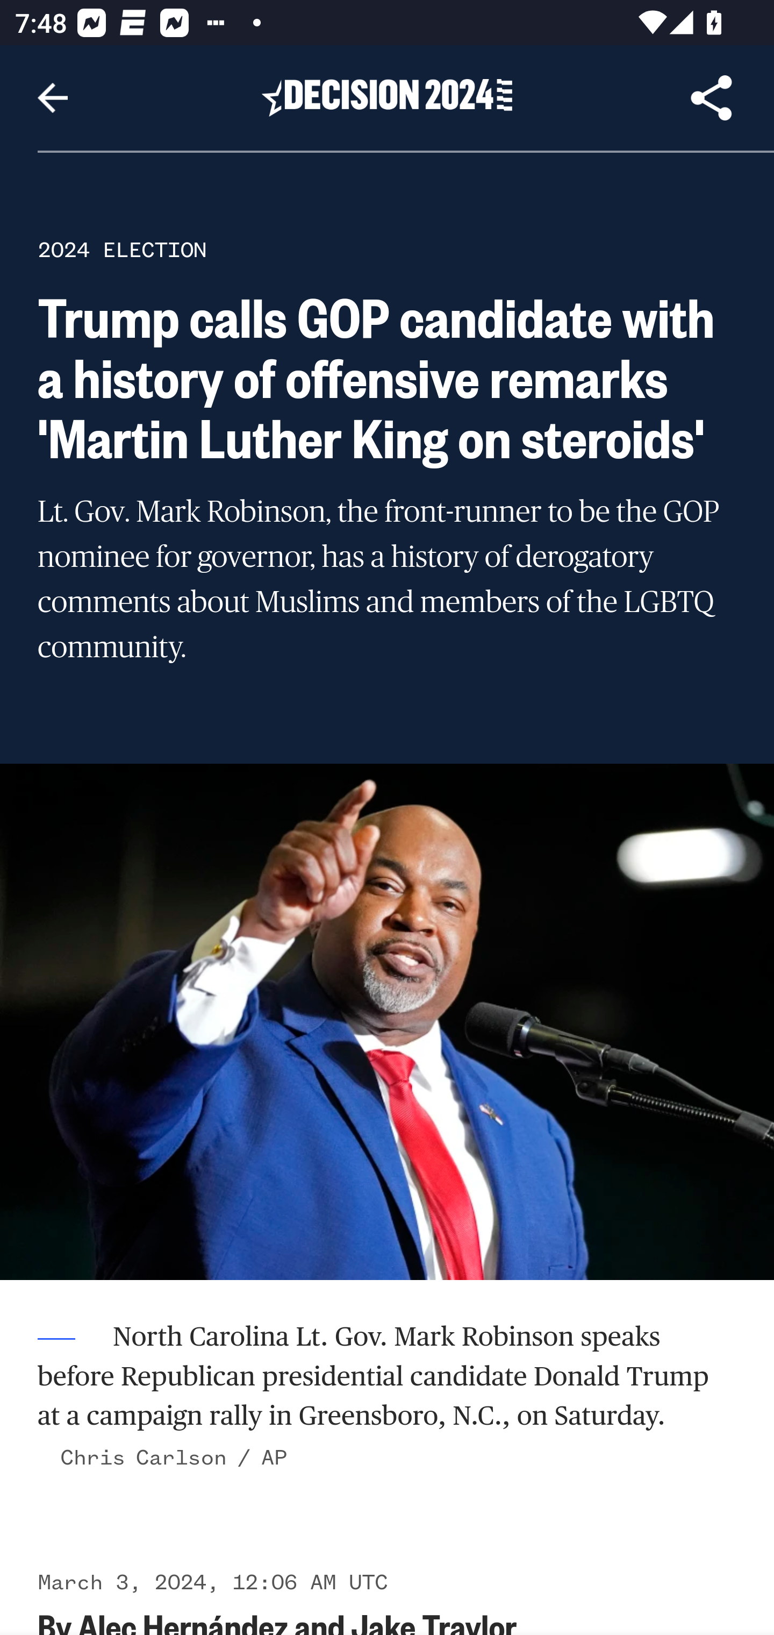  What do you see at coordinates (387, 97) in the screenshot?
I see `Header, Decision 2024` at bounding box center [387, 97].